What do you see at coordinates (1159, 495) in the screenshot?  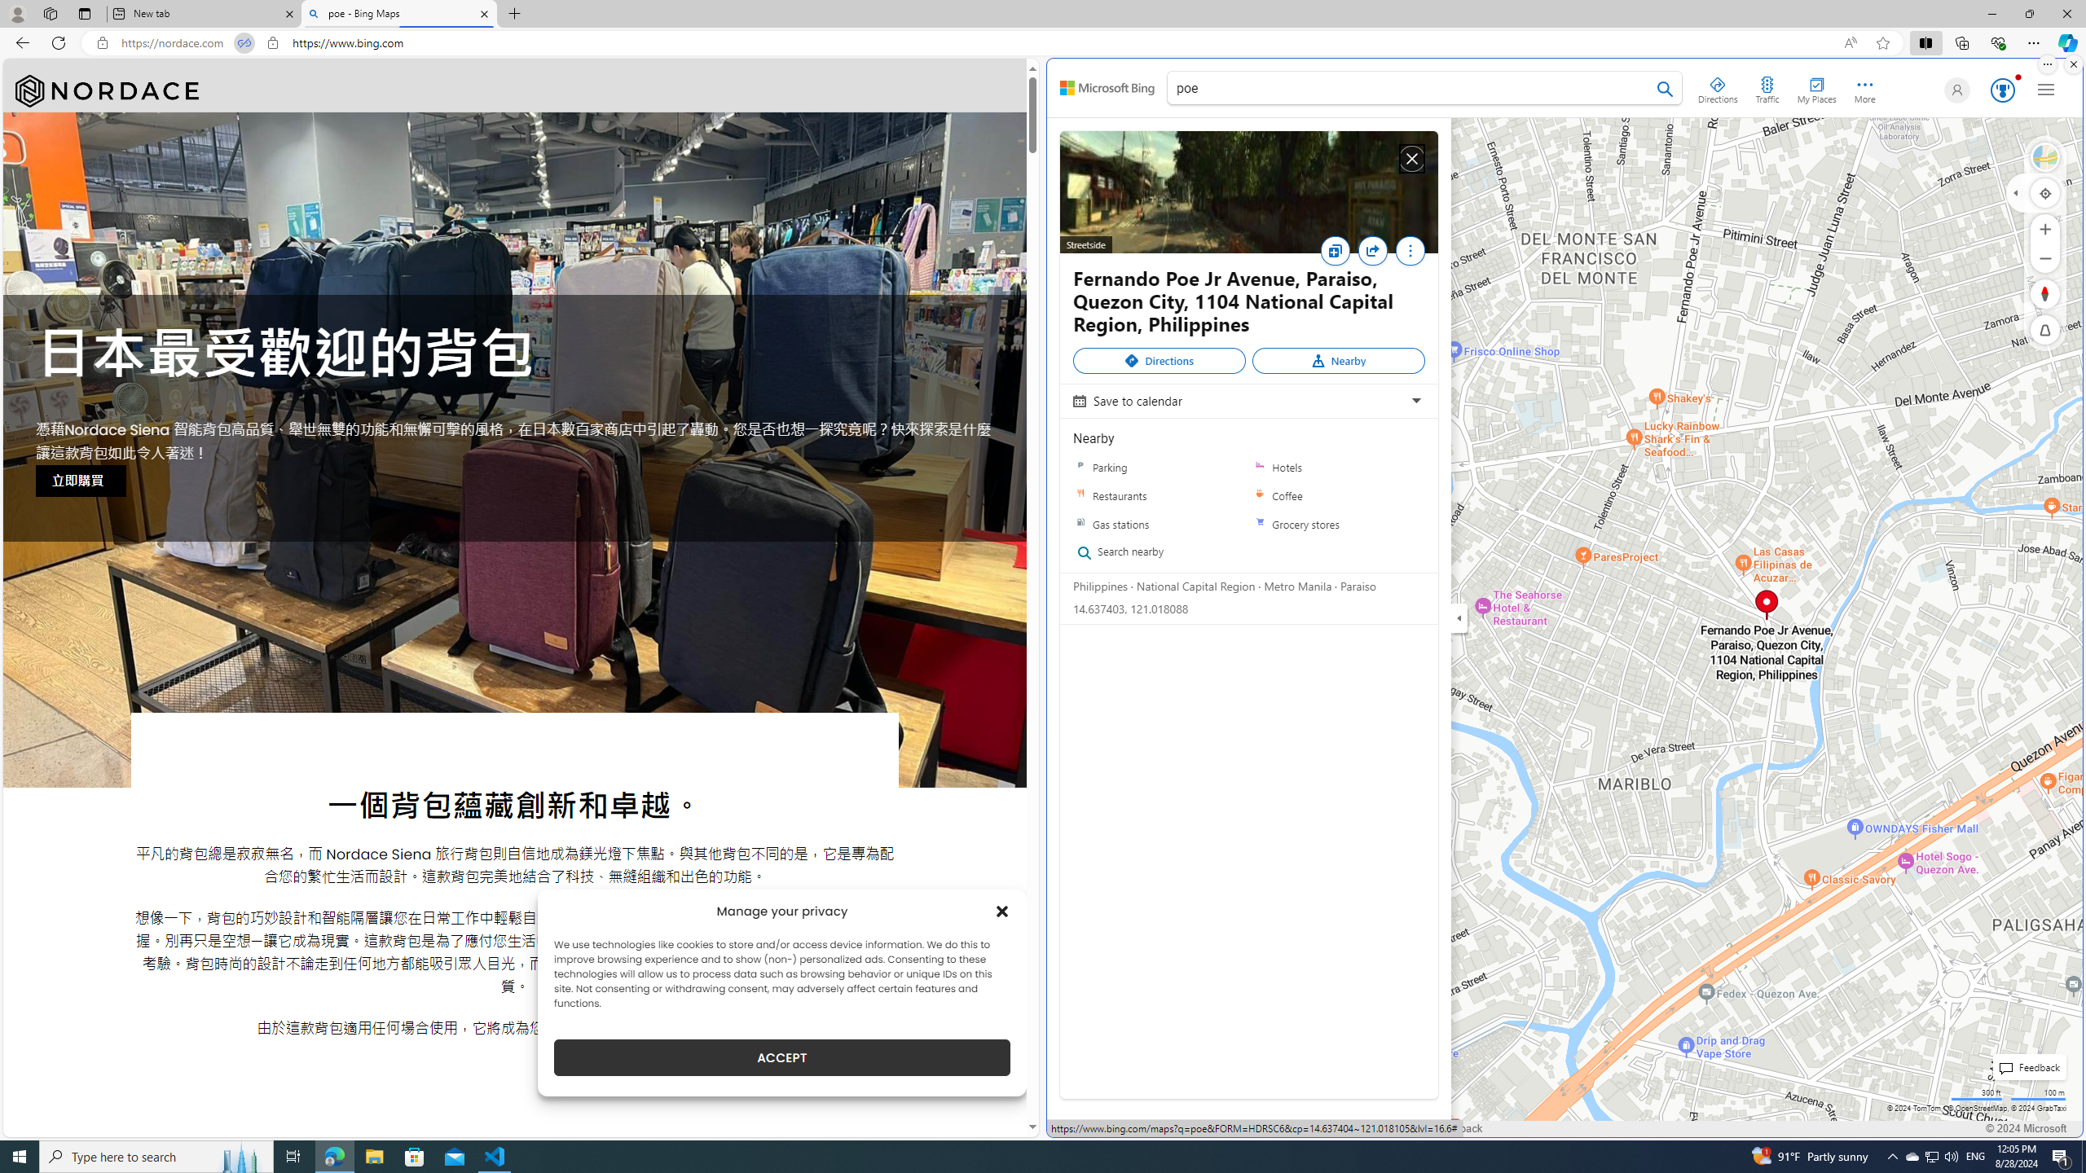 I see `Restaurants` at bounding box center [1159, 495].